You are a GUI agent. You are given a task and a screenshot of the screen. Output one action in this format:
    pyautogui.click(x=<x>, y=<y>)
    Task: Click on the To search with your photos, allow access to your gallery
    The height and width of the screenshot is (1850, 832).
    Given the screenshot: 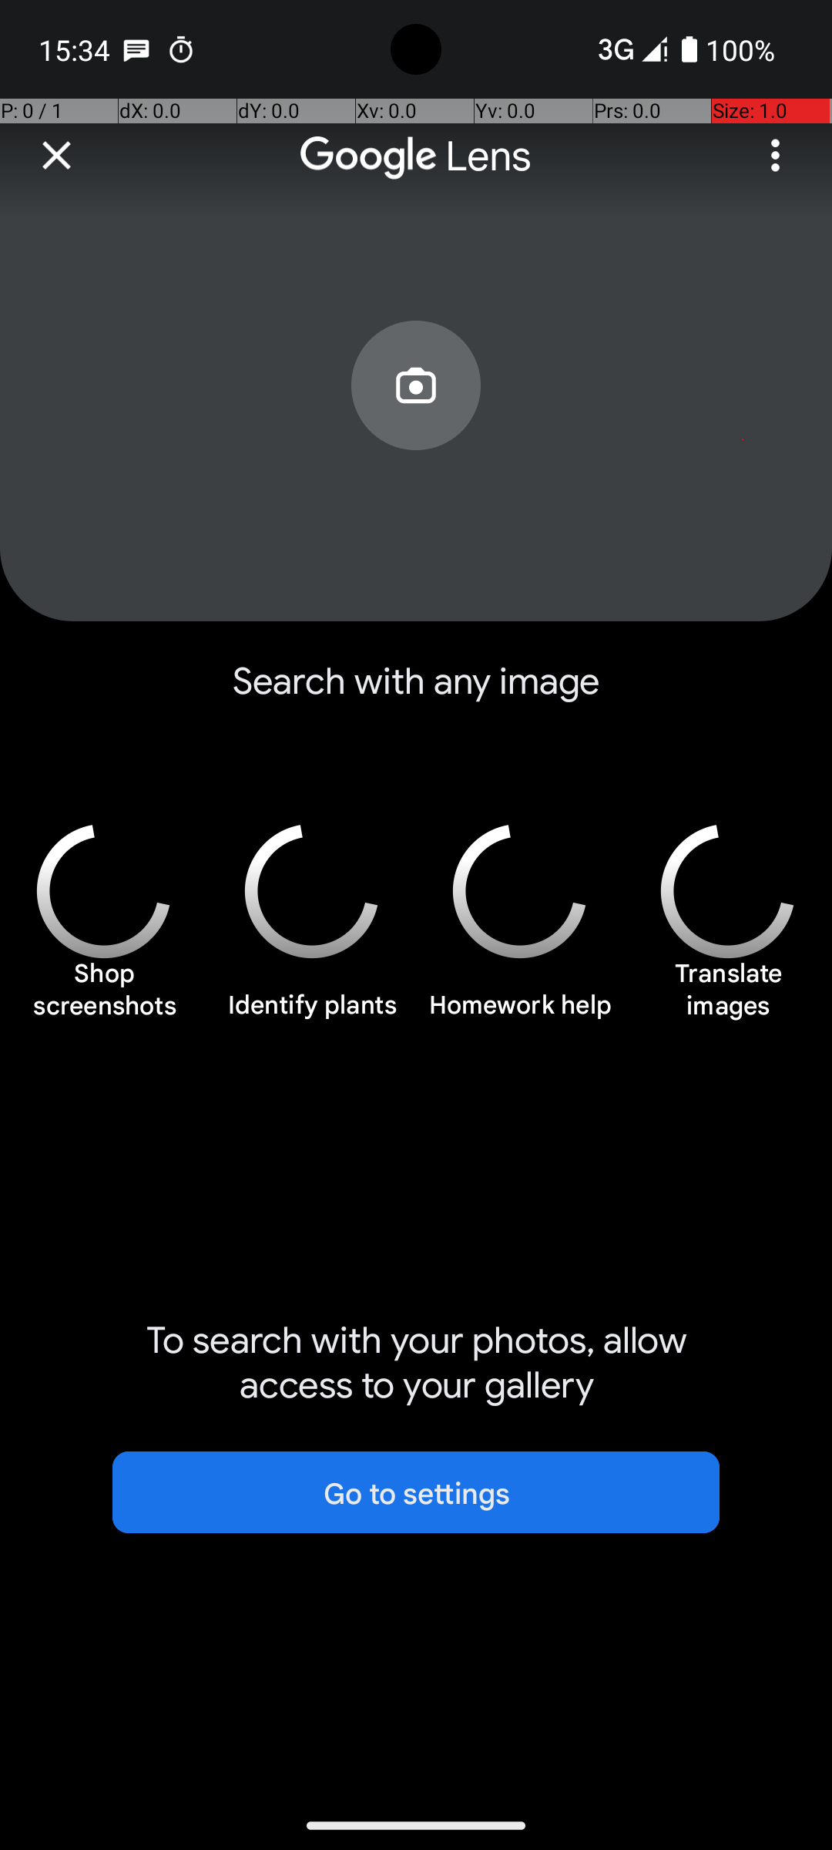 What is the action you would take?
    pyautogui.click(x=416, y=1363)
    